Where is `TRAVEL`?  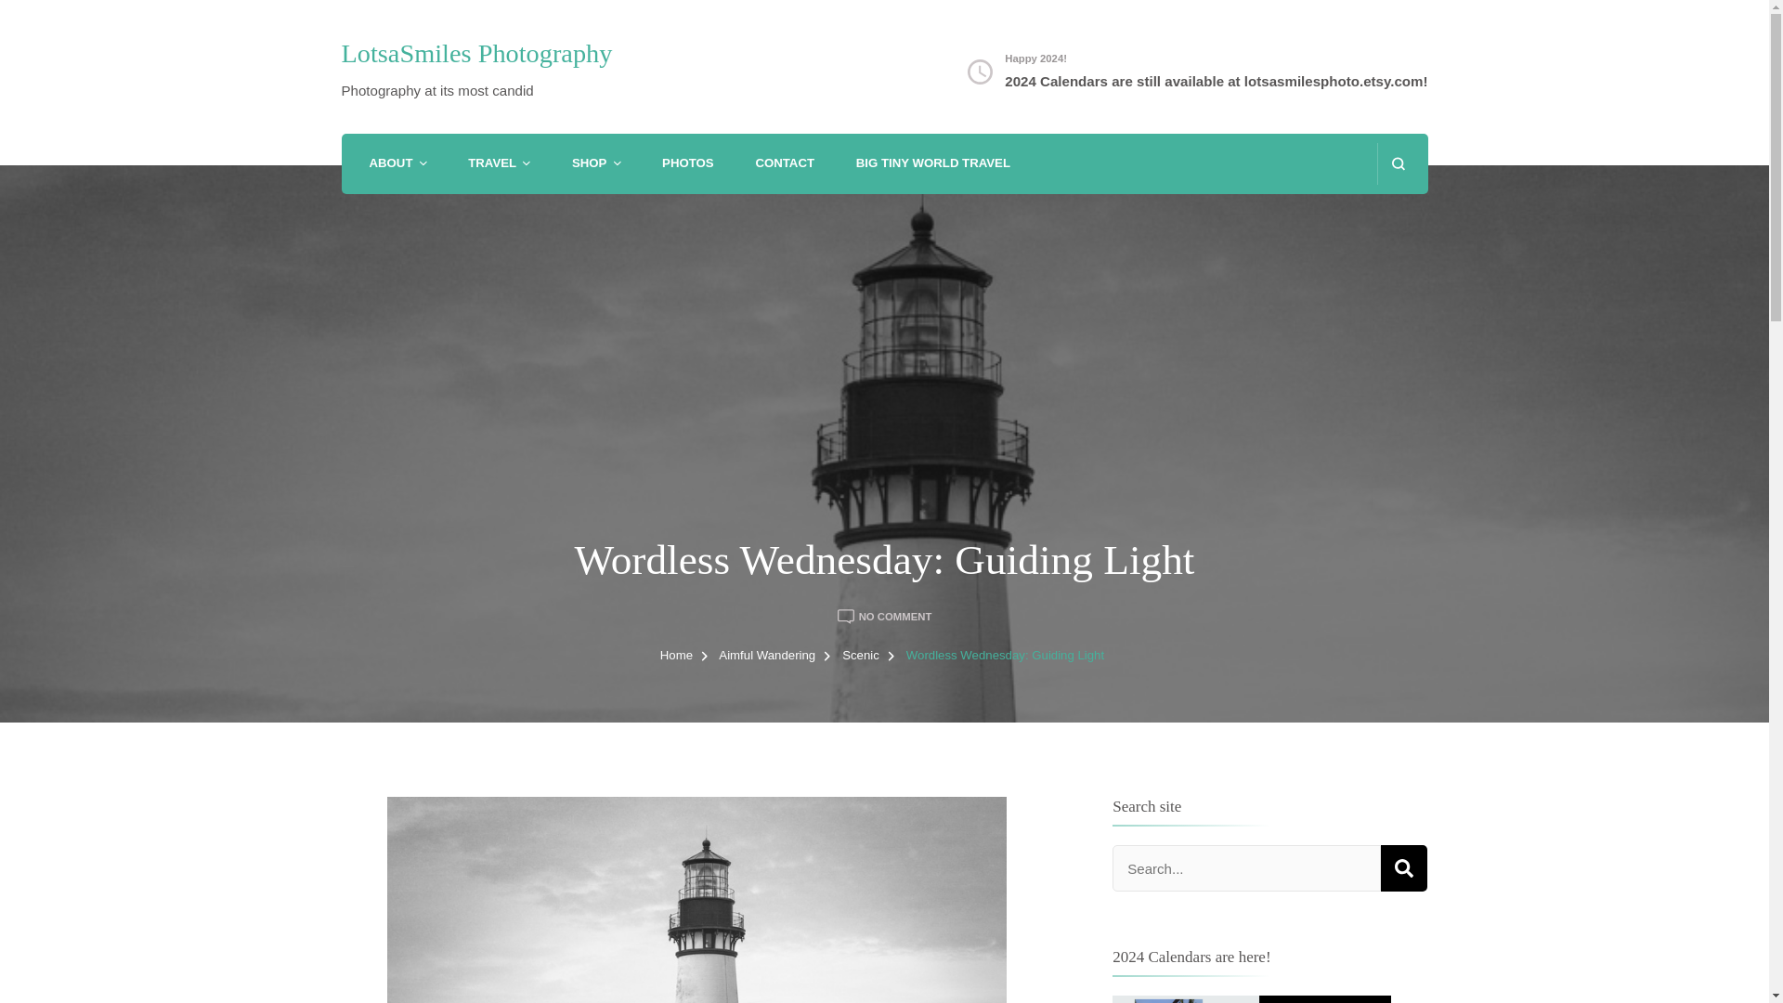 TRAVEL is located at coordinates (492, 165).